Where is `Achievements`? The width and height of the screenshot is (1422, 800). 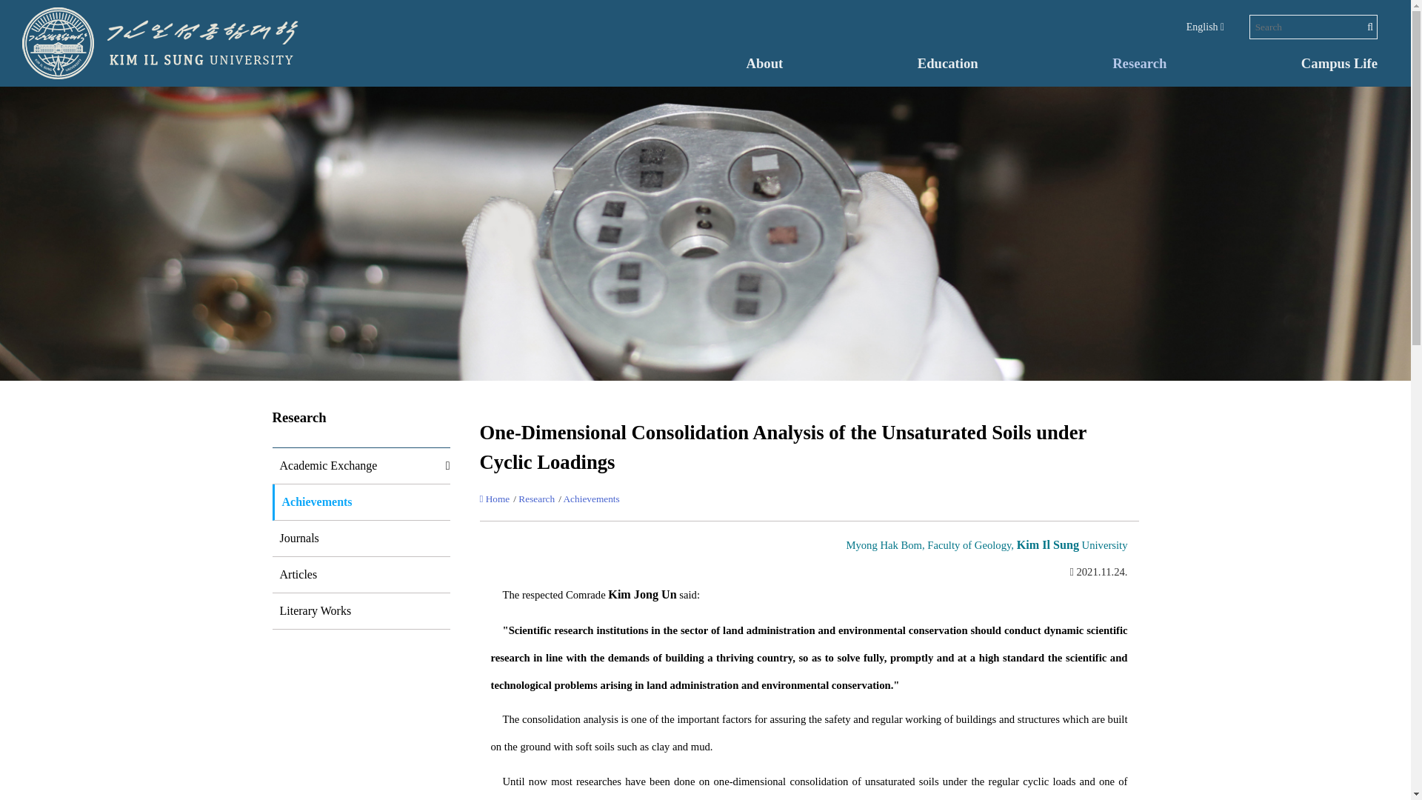
Achievements is located at coordinates (591, 499).